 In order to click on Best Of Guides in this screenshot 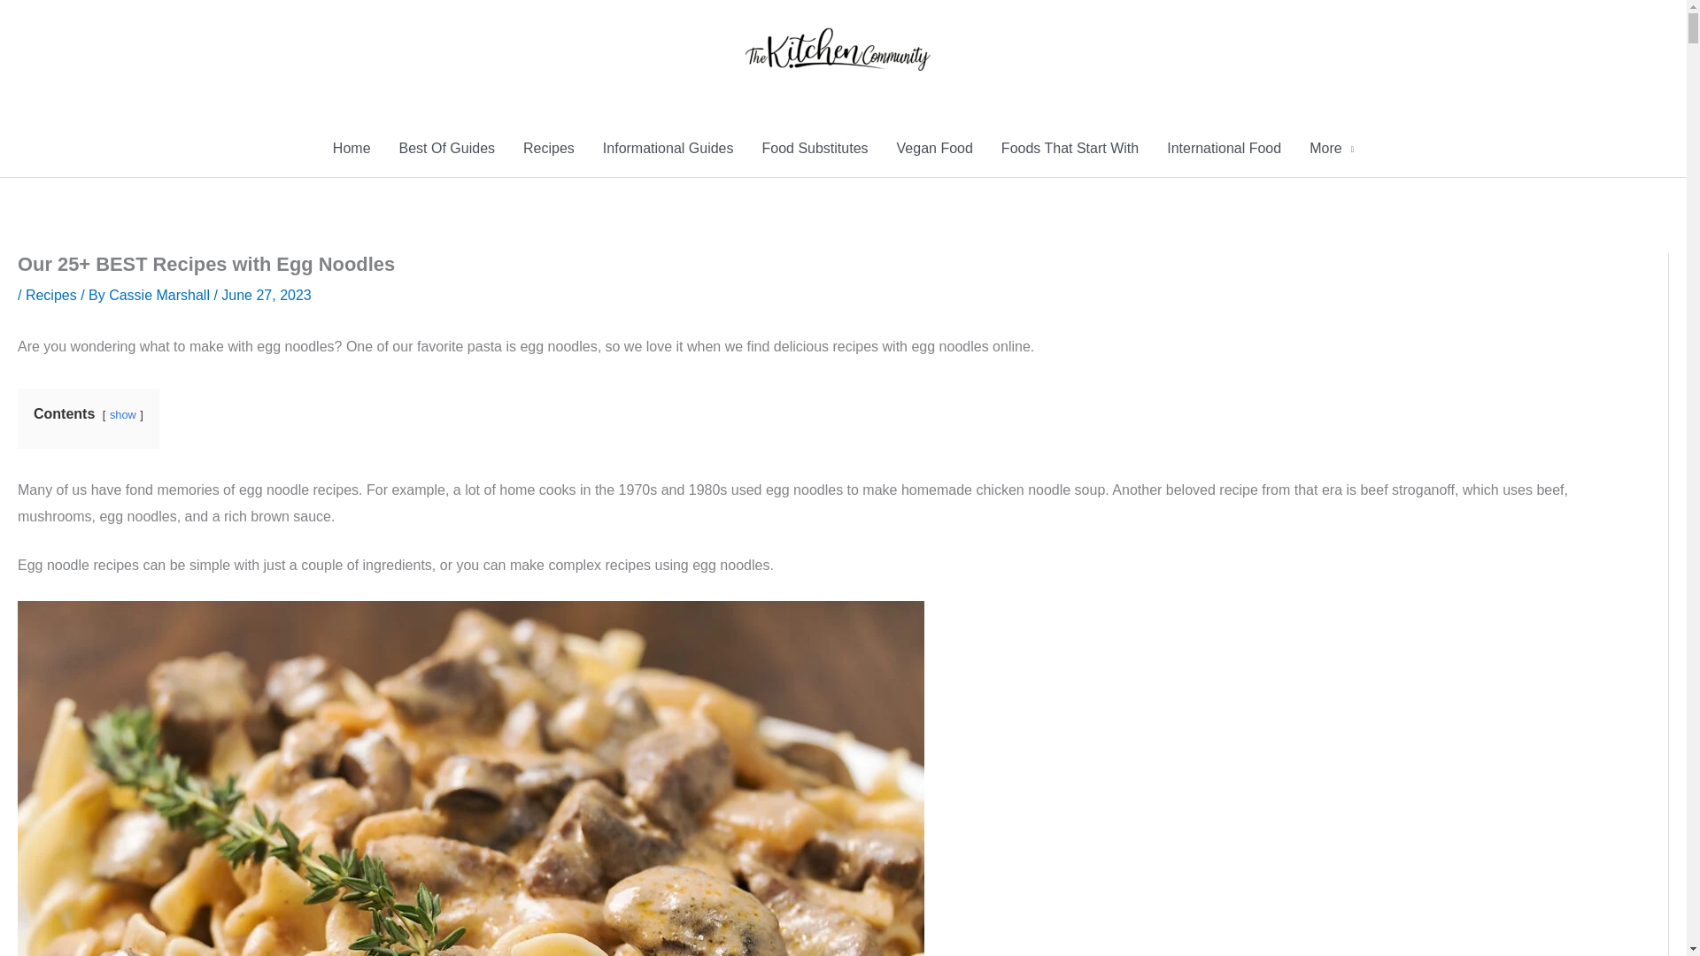, I will do `click(448, 149)`.